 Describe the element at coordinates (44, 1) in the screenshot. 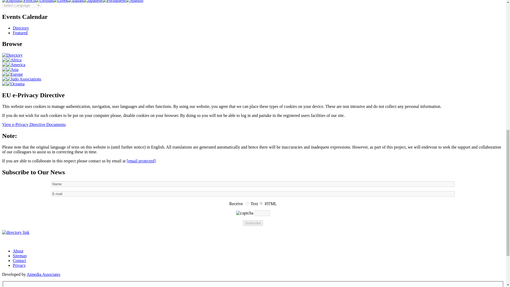

I see `German` at that location.